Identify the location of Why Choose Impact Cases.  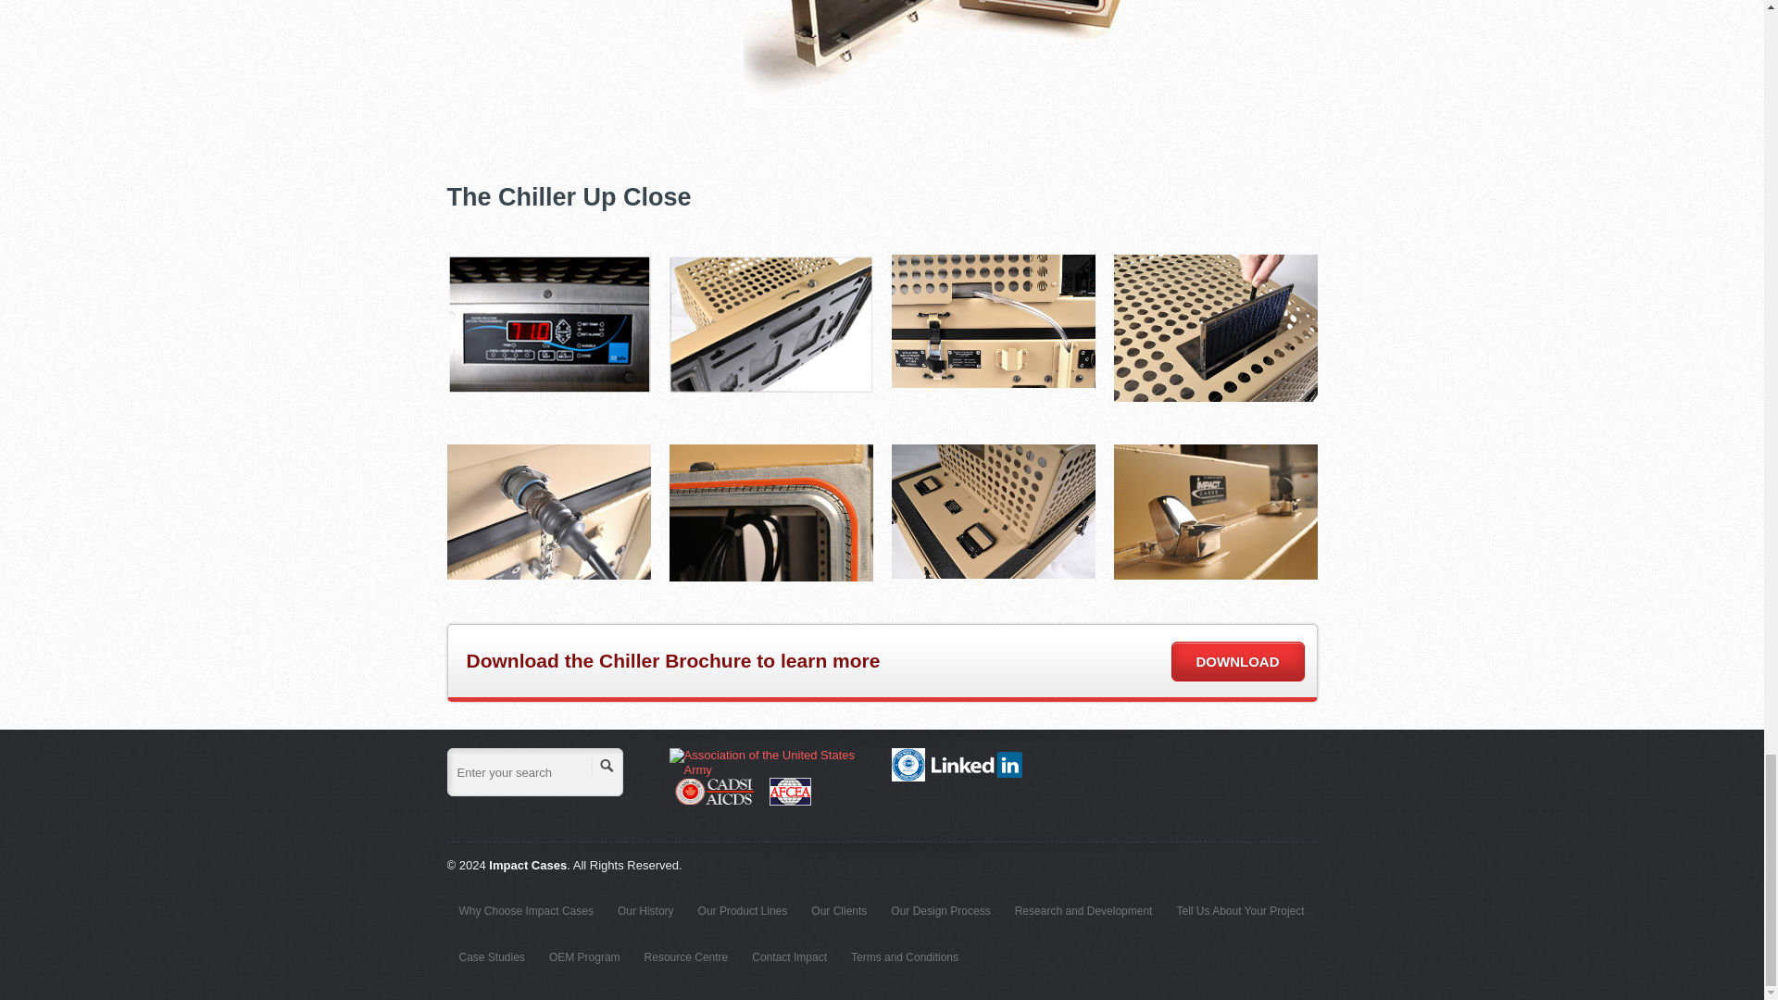
(524, 911).